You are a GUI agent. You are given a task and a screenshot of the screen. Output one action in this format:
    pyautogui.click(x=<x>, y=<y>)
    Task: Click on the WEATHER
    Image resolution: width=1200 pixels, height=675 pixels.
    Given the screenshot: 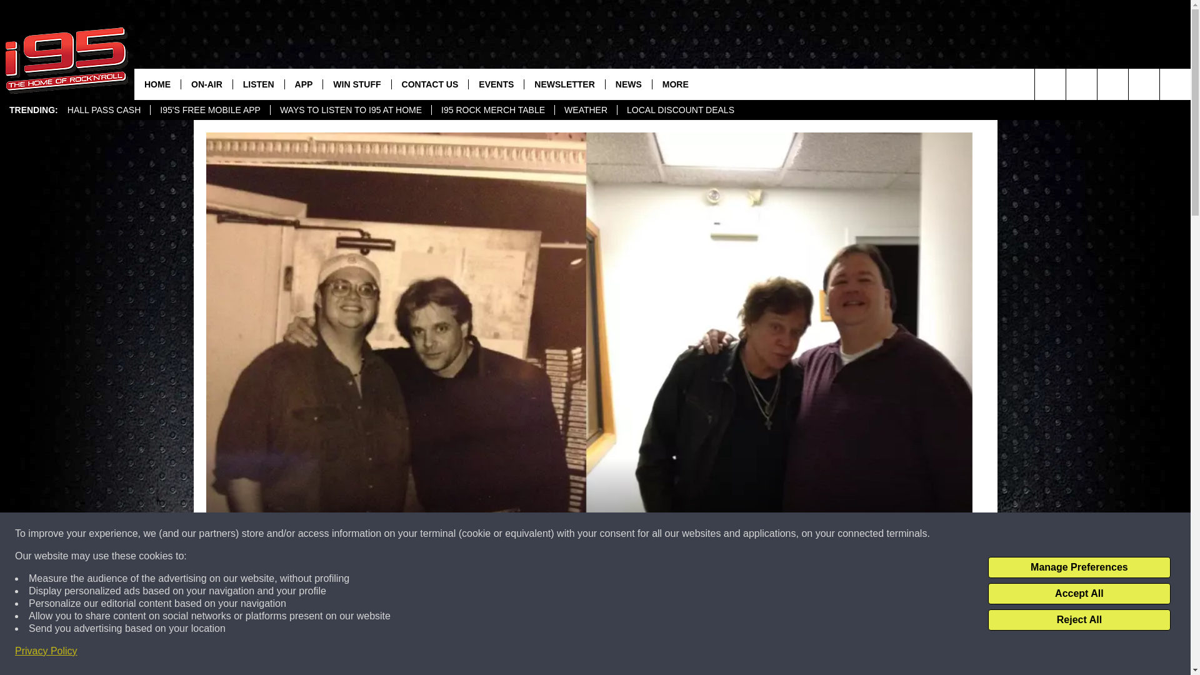 What is the action you would take?
    pyautogui.click(x=585, y=110)
    